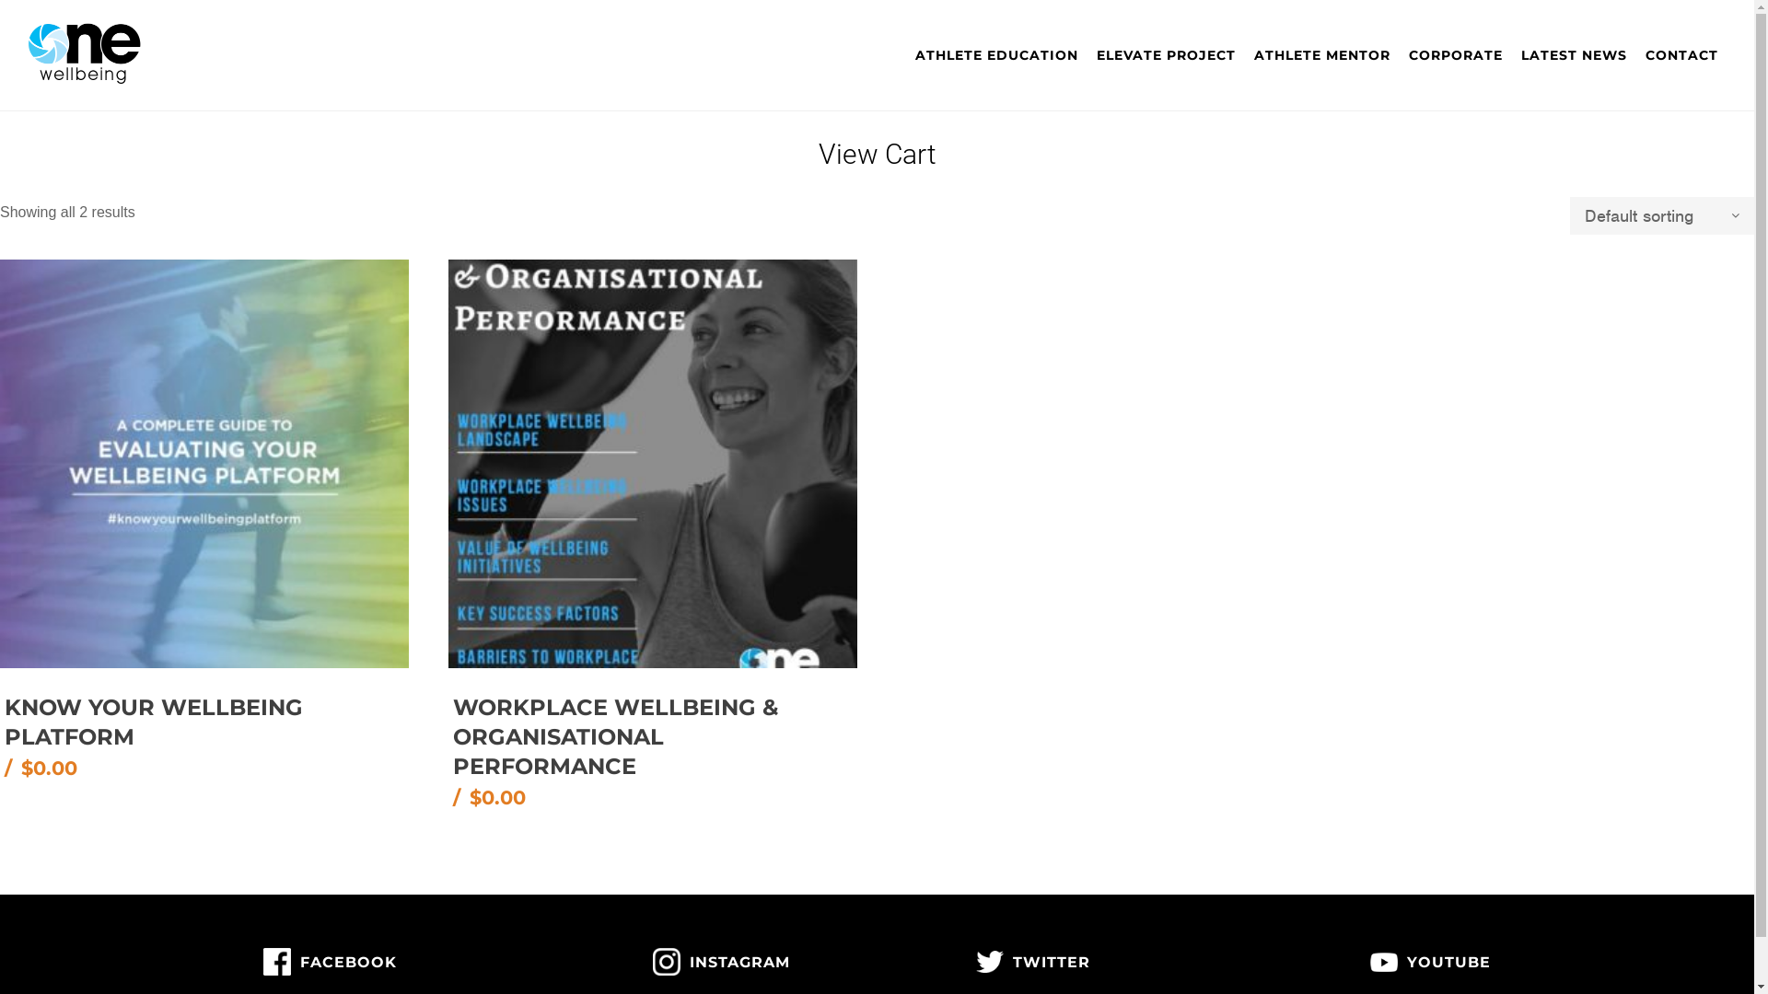  I want to click on ATHLETE EDUCATION, so click(996, 55).